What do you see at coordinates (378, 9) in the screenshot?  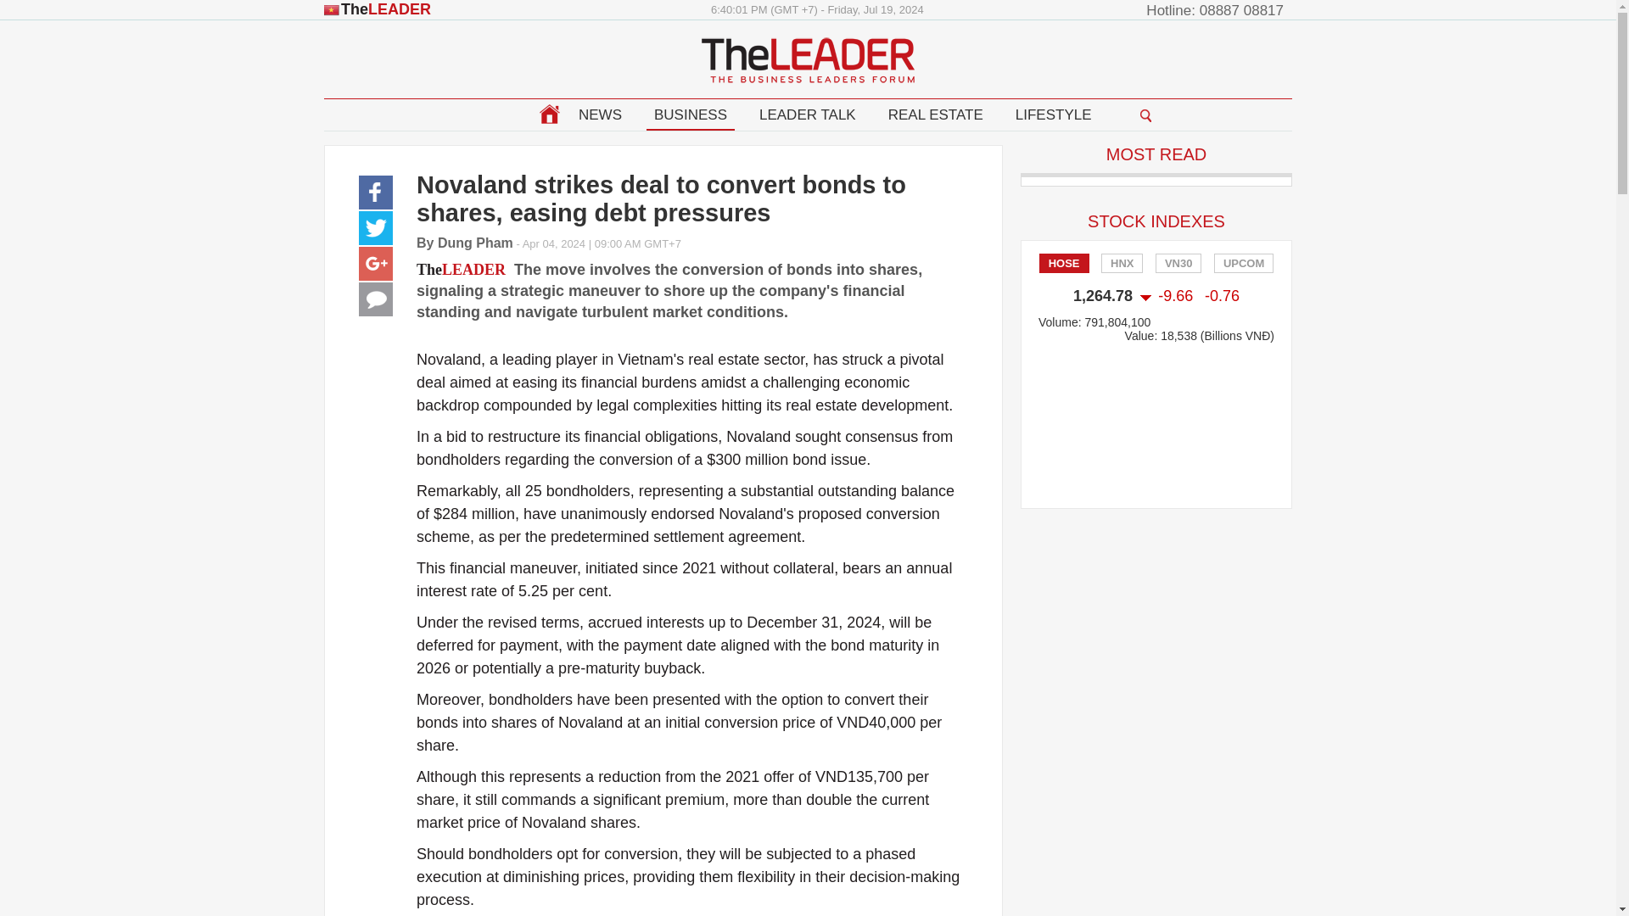 I see `TheLEADER` at bounding box center [378, 9].